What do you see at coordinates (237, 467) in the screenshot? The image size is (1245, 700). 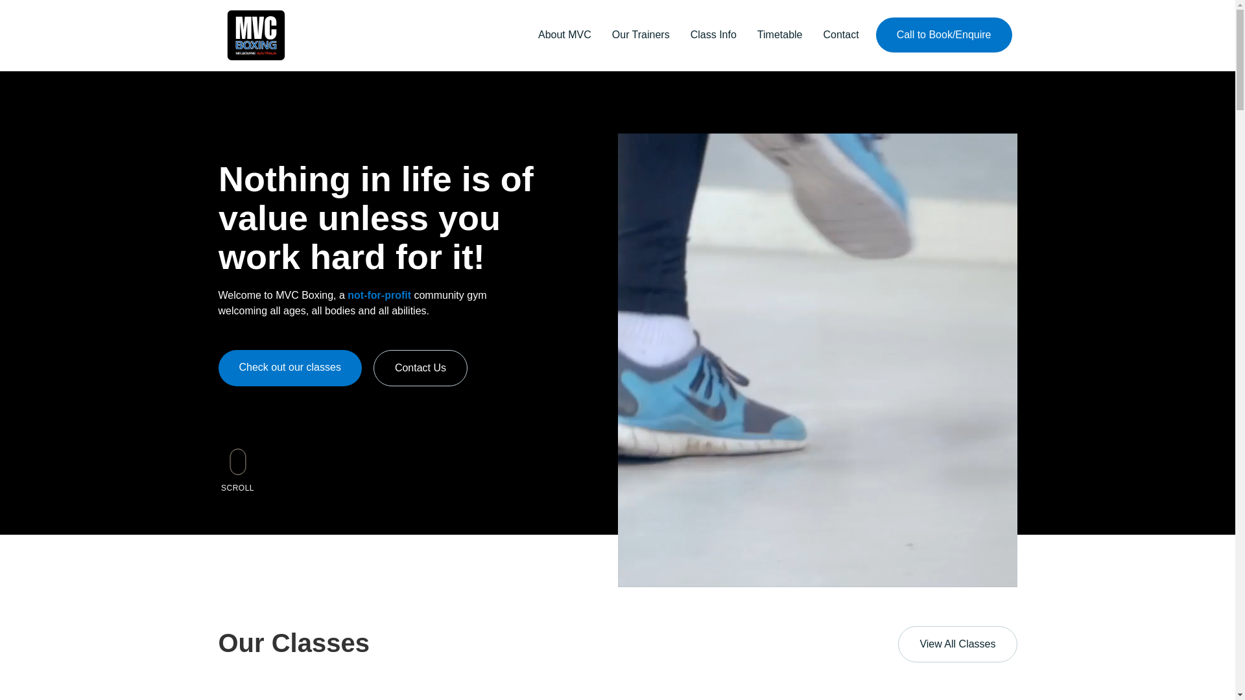 I see `SCROLL` at bounding box center [237, 467].